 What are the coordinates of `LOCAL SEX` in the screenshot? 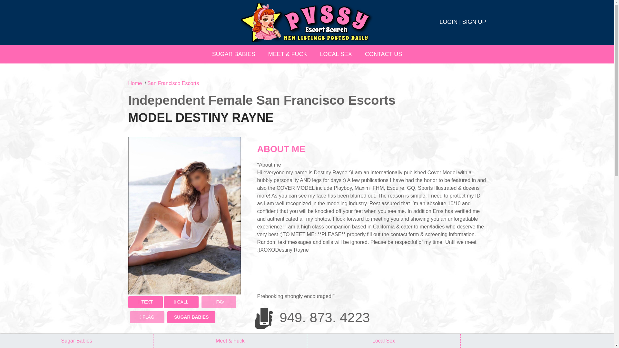 It's located at (336, 54).